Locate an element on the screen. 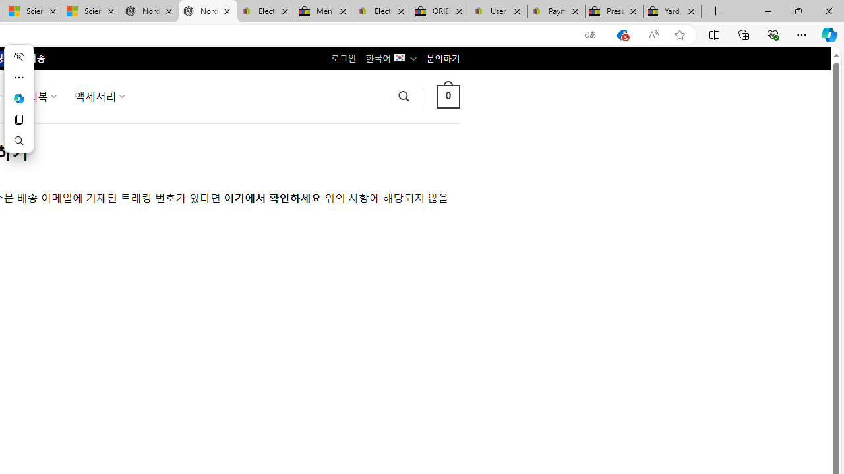 The image size is (844, 474). Browser essentials is located at coordinates (773, 34).